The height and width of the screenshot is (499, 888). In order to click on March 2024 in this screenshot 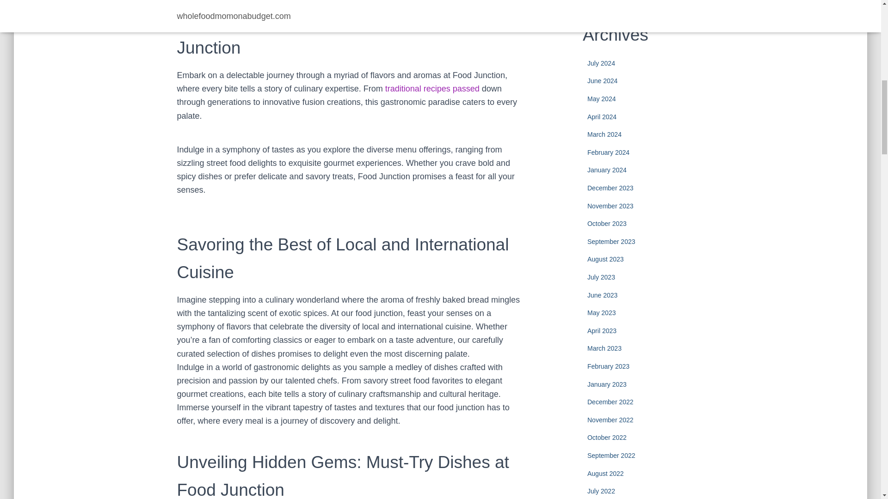, I will do `click(604, 134)`.